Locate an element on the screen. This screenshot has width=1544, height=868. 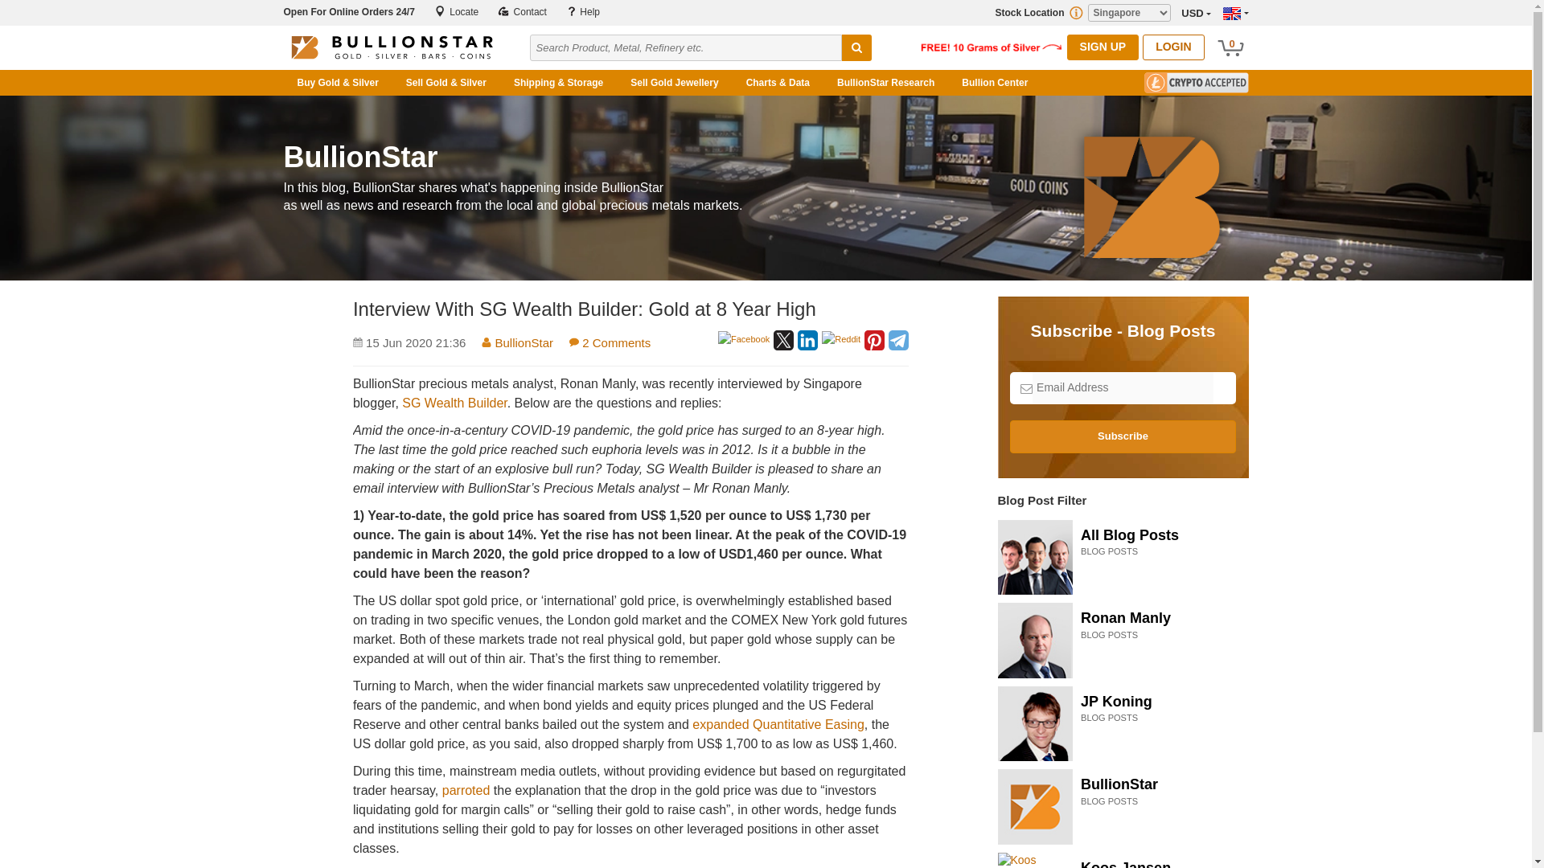
SIGN UP is located at coordinates (1103, 47).